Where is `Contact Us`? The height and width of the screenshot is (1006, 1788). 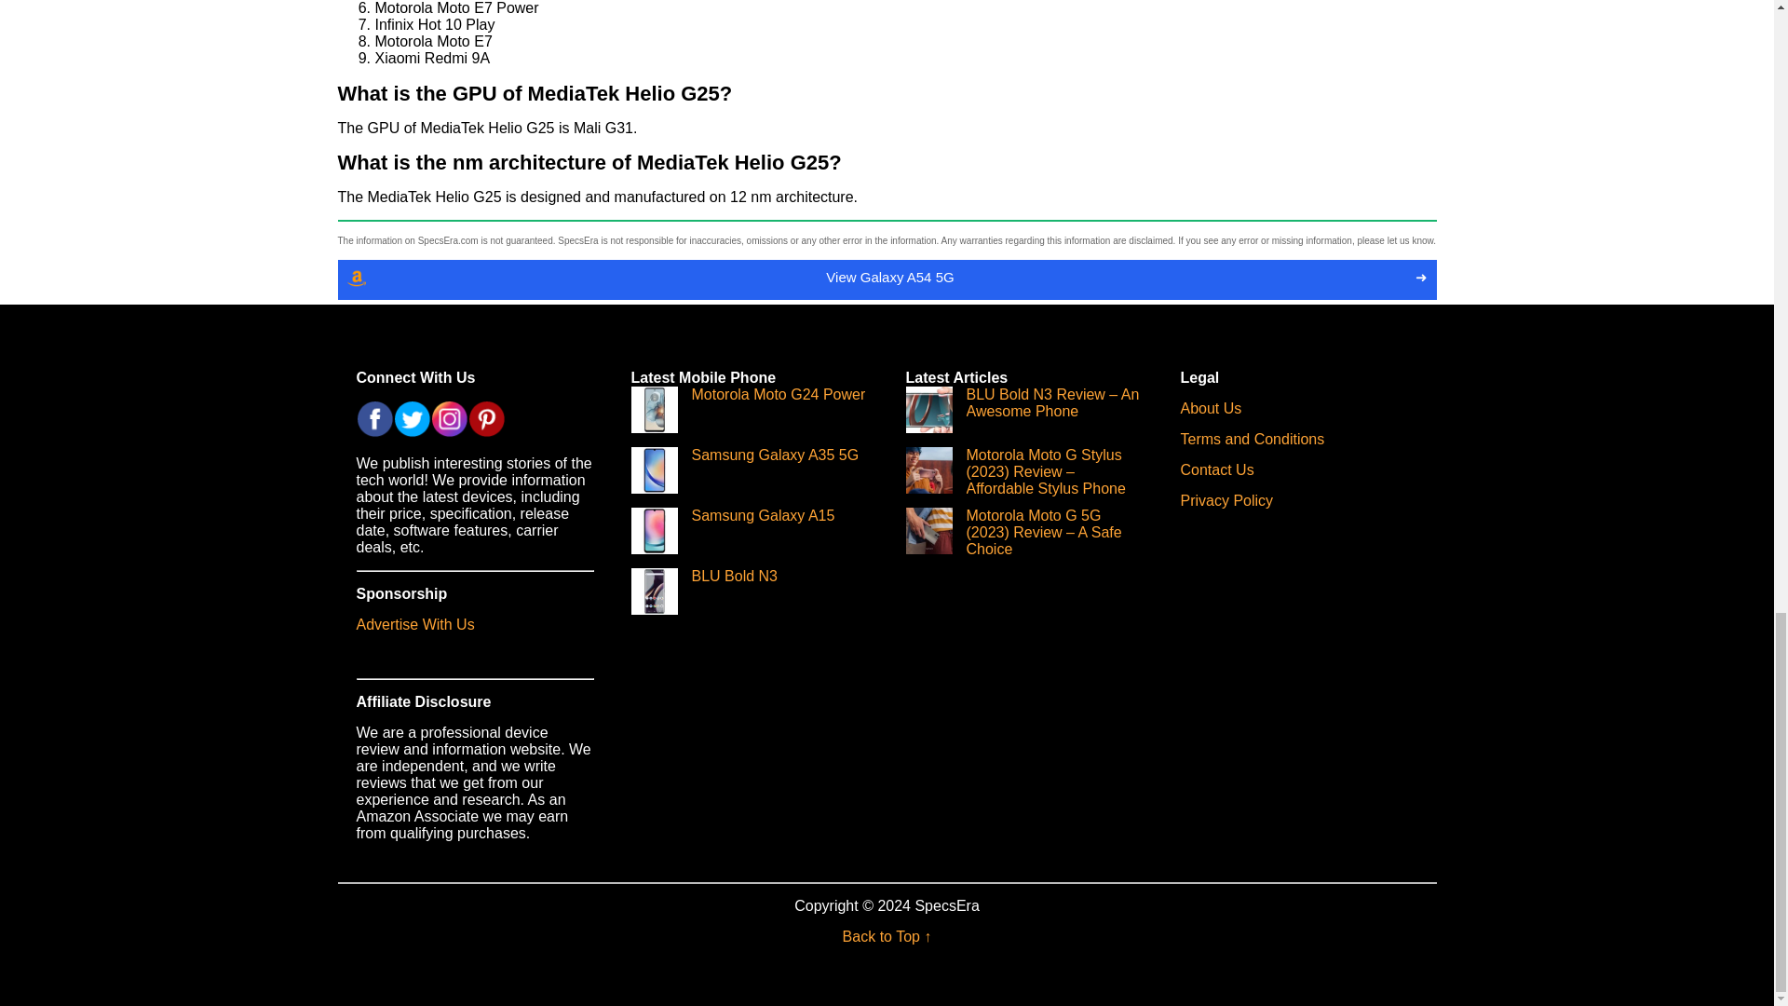 Contact Us is located at coordinates (1217, 468).